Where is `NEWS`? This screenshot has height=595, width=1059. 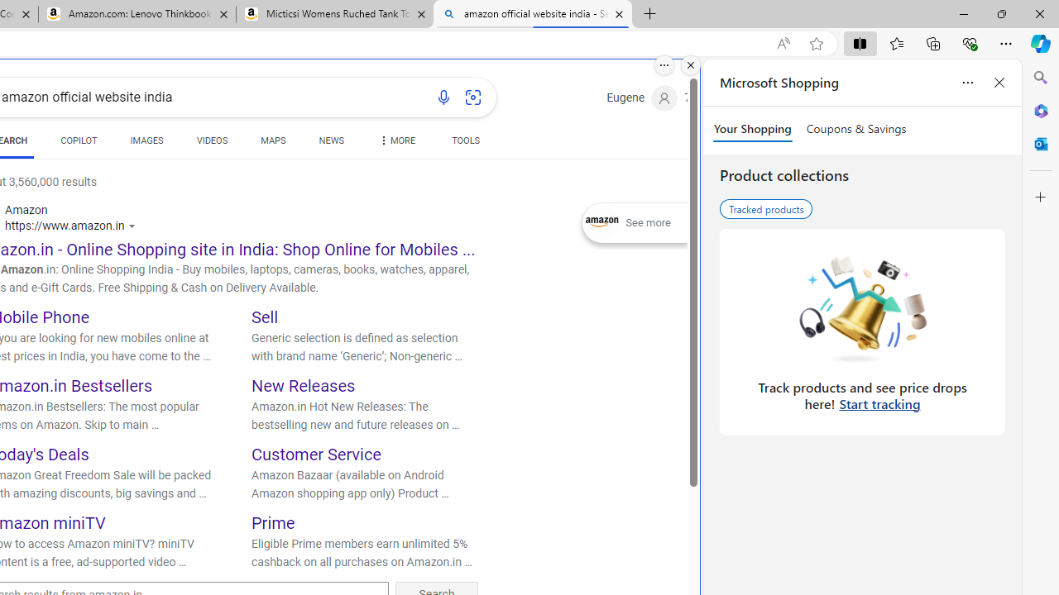
NEWS is located at coordinates (331, 144).